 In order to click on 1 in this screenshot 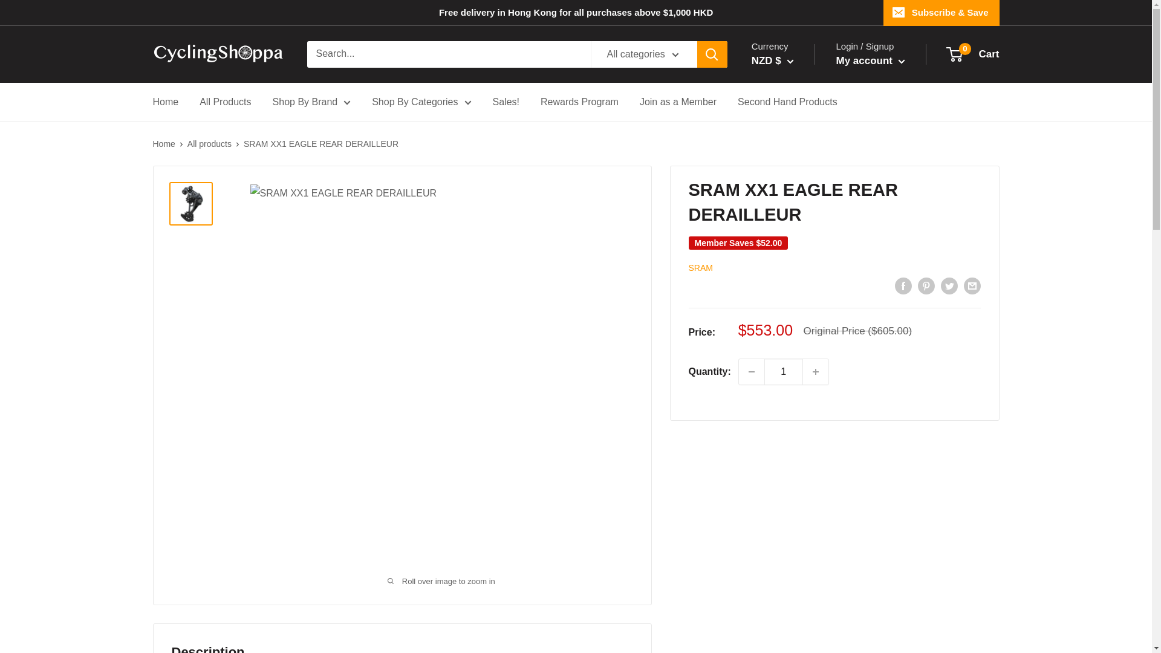, I will do `click(784, 372)`.